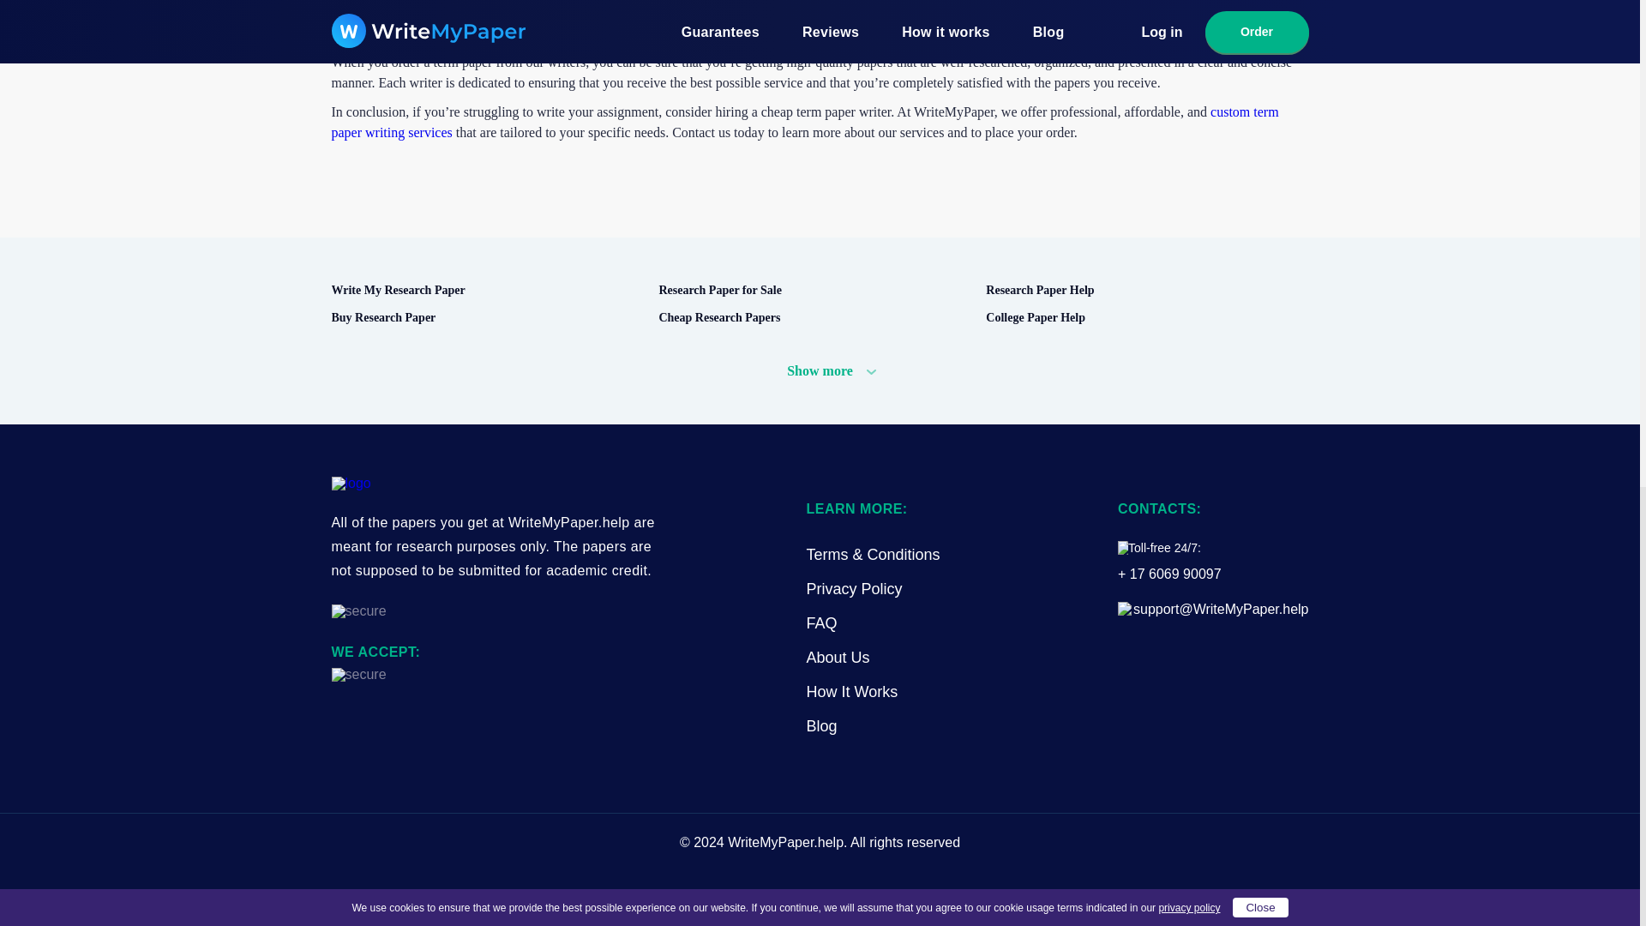 The width and height of the screenshot is (1646, 926). I want to click on About Us, so click(837, 658).